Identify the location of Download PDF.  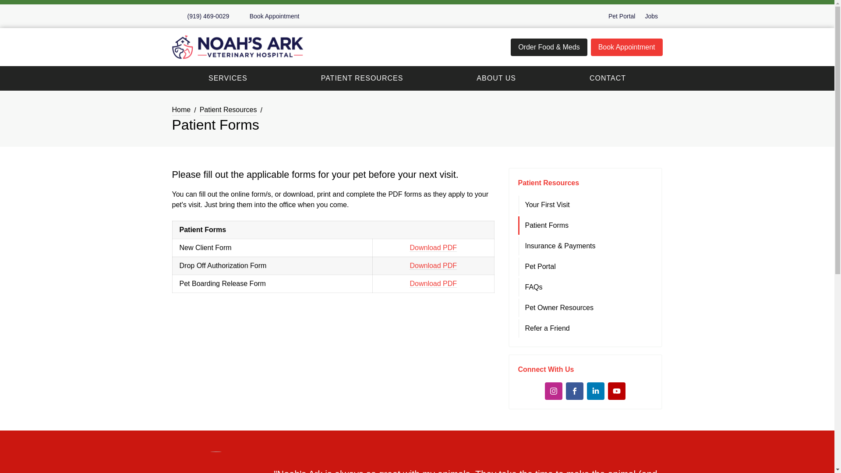
(433, 265).